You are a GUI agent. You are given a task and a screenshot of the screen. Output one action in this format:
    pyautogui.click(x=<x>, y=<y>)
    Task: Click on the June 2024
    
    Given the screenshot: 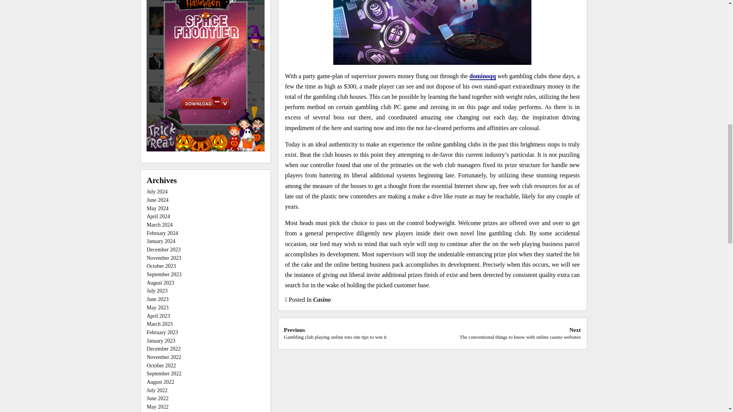 What is the action you would take?
    pyautogui.click(x=157, y=200)
    